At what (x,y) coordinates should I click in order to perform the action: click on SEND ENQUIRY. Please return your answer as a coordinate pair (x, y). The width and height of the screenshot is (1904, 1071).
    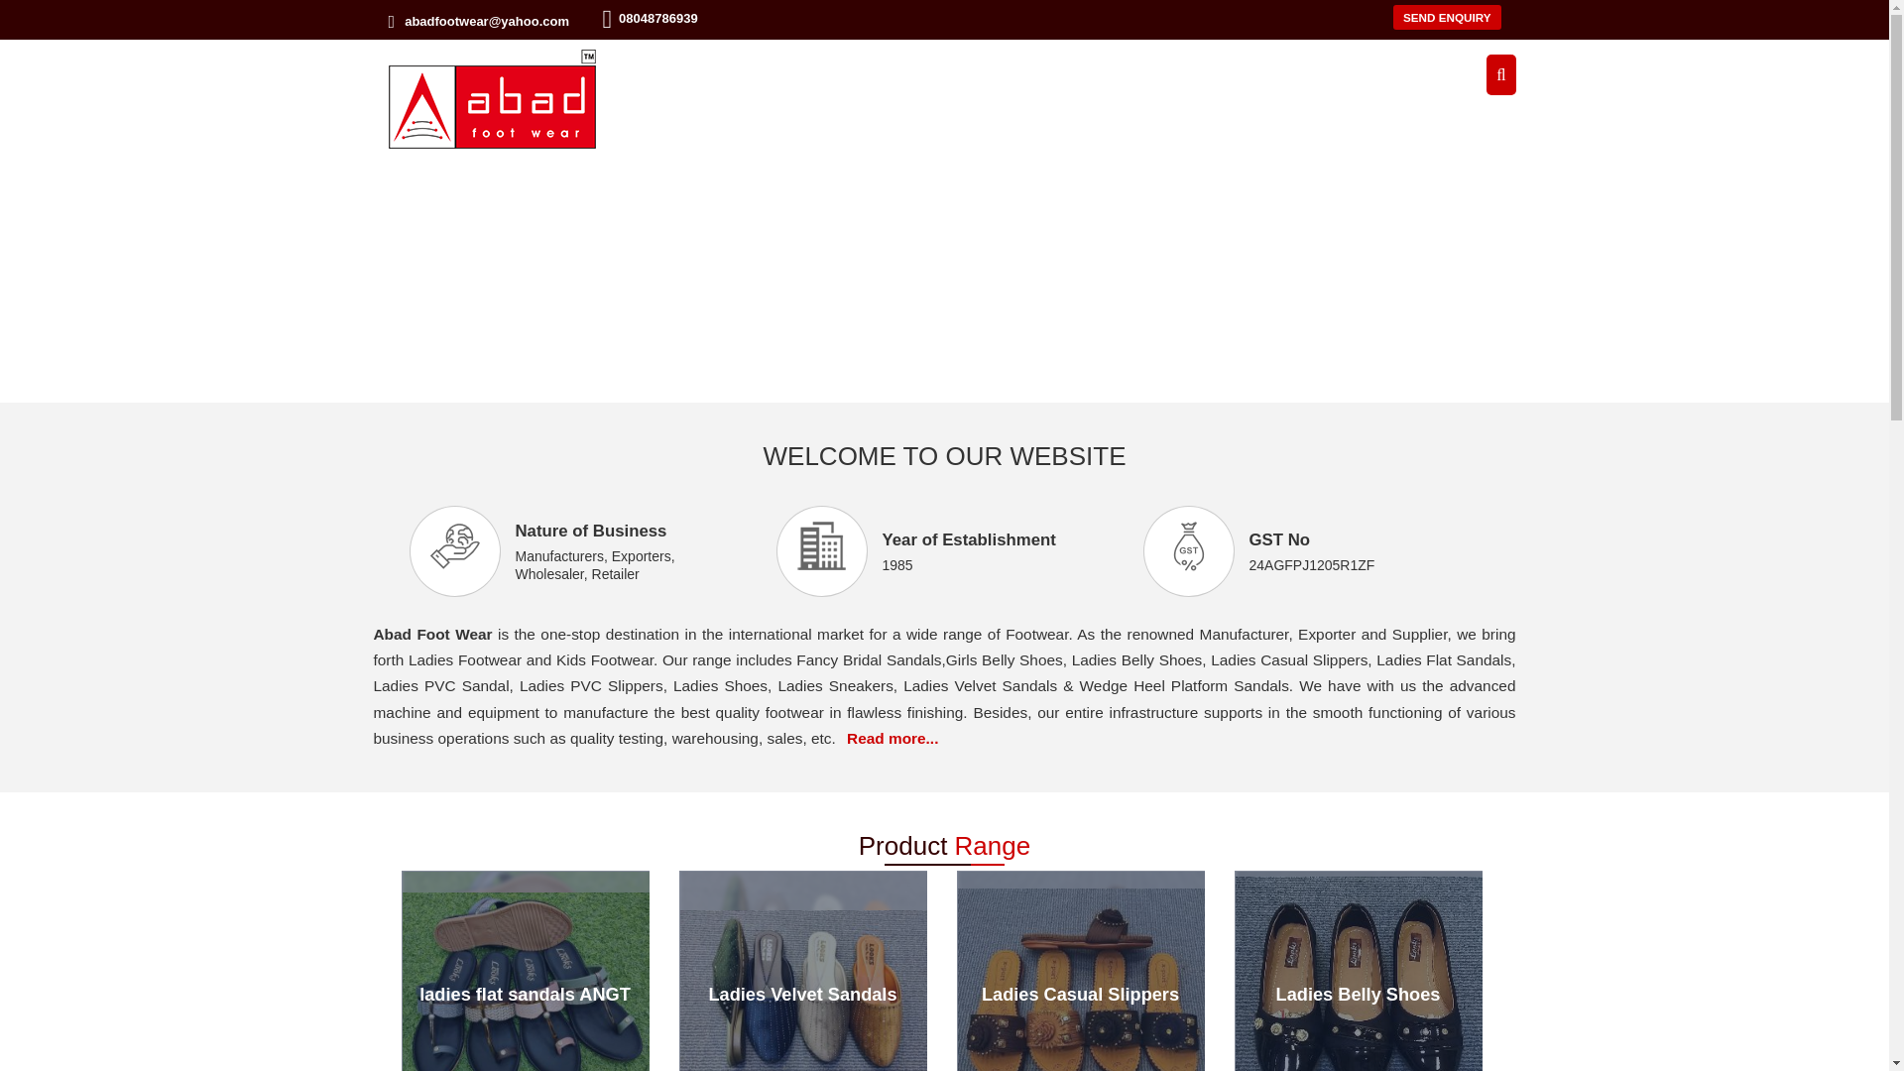
    Looking at the image, I should click on (1448, 18).